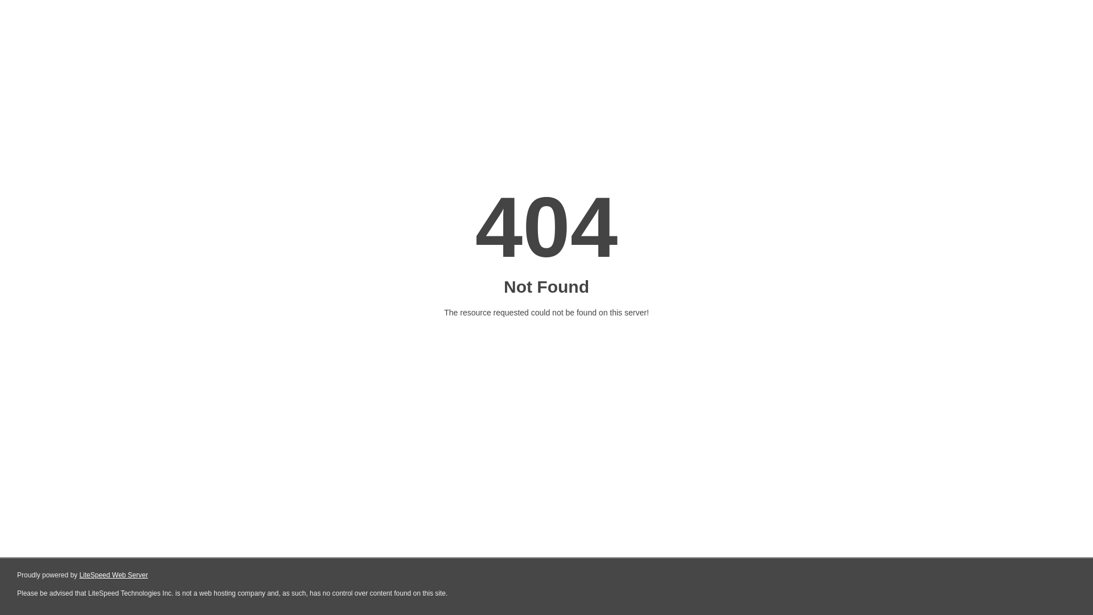 The image size is (1093, 615). Describe the element at coordinates (114, 575) in the screenshot. I see `LiteSpeed Web Server` at that location.